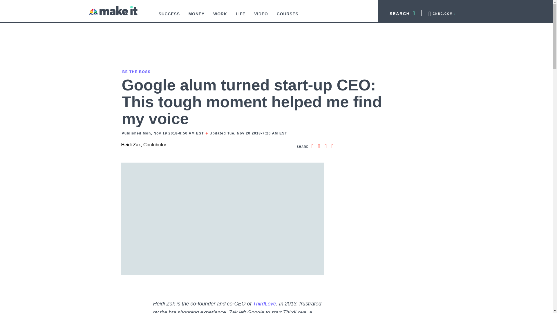 Image resolution: width=557 pixels, height=313 pixels. What do you see at coordinates (332, 146) in the screenshot?
I see `Share Article via Email` at bounding box center [332, 146].